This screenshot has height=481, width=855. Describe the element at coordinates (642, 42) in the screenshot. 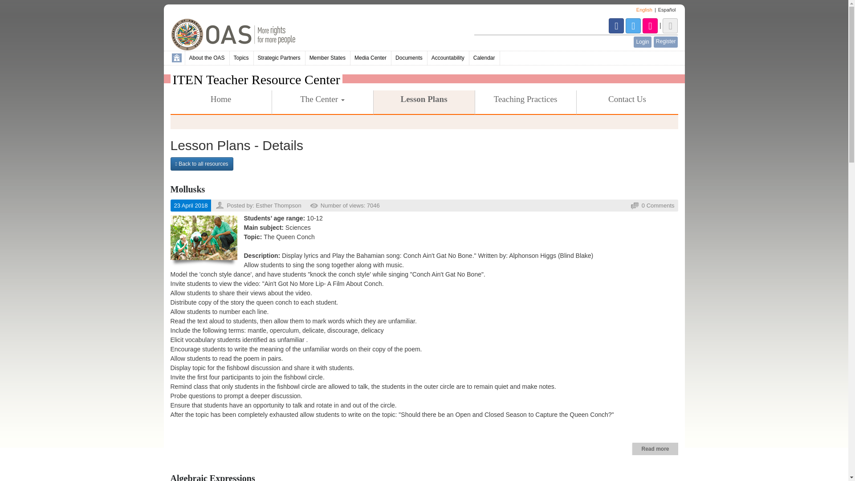

I see `Login` at that location.